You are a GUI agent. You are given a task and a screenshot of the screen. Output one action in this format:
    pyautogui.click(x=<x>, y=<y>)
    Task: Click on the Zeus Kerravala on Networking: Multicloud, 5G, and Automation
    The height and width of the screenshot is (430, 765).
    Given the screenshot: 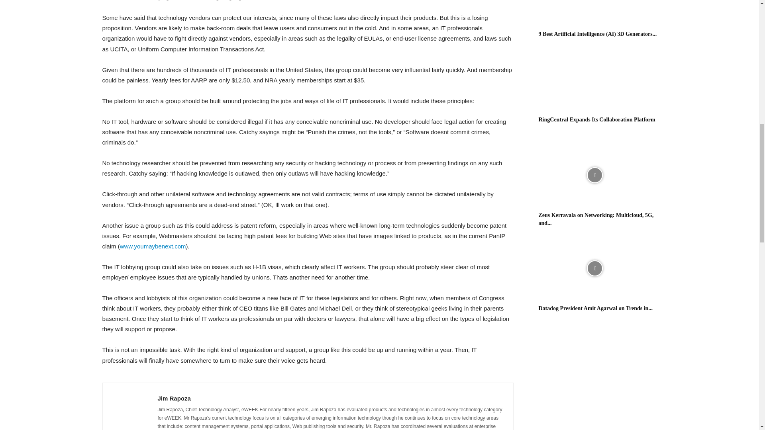 What is the action you would take?
    pyautogui.click(x=594, y=175)
    